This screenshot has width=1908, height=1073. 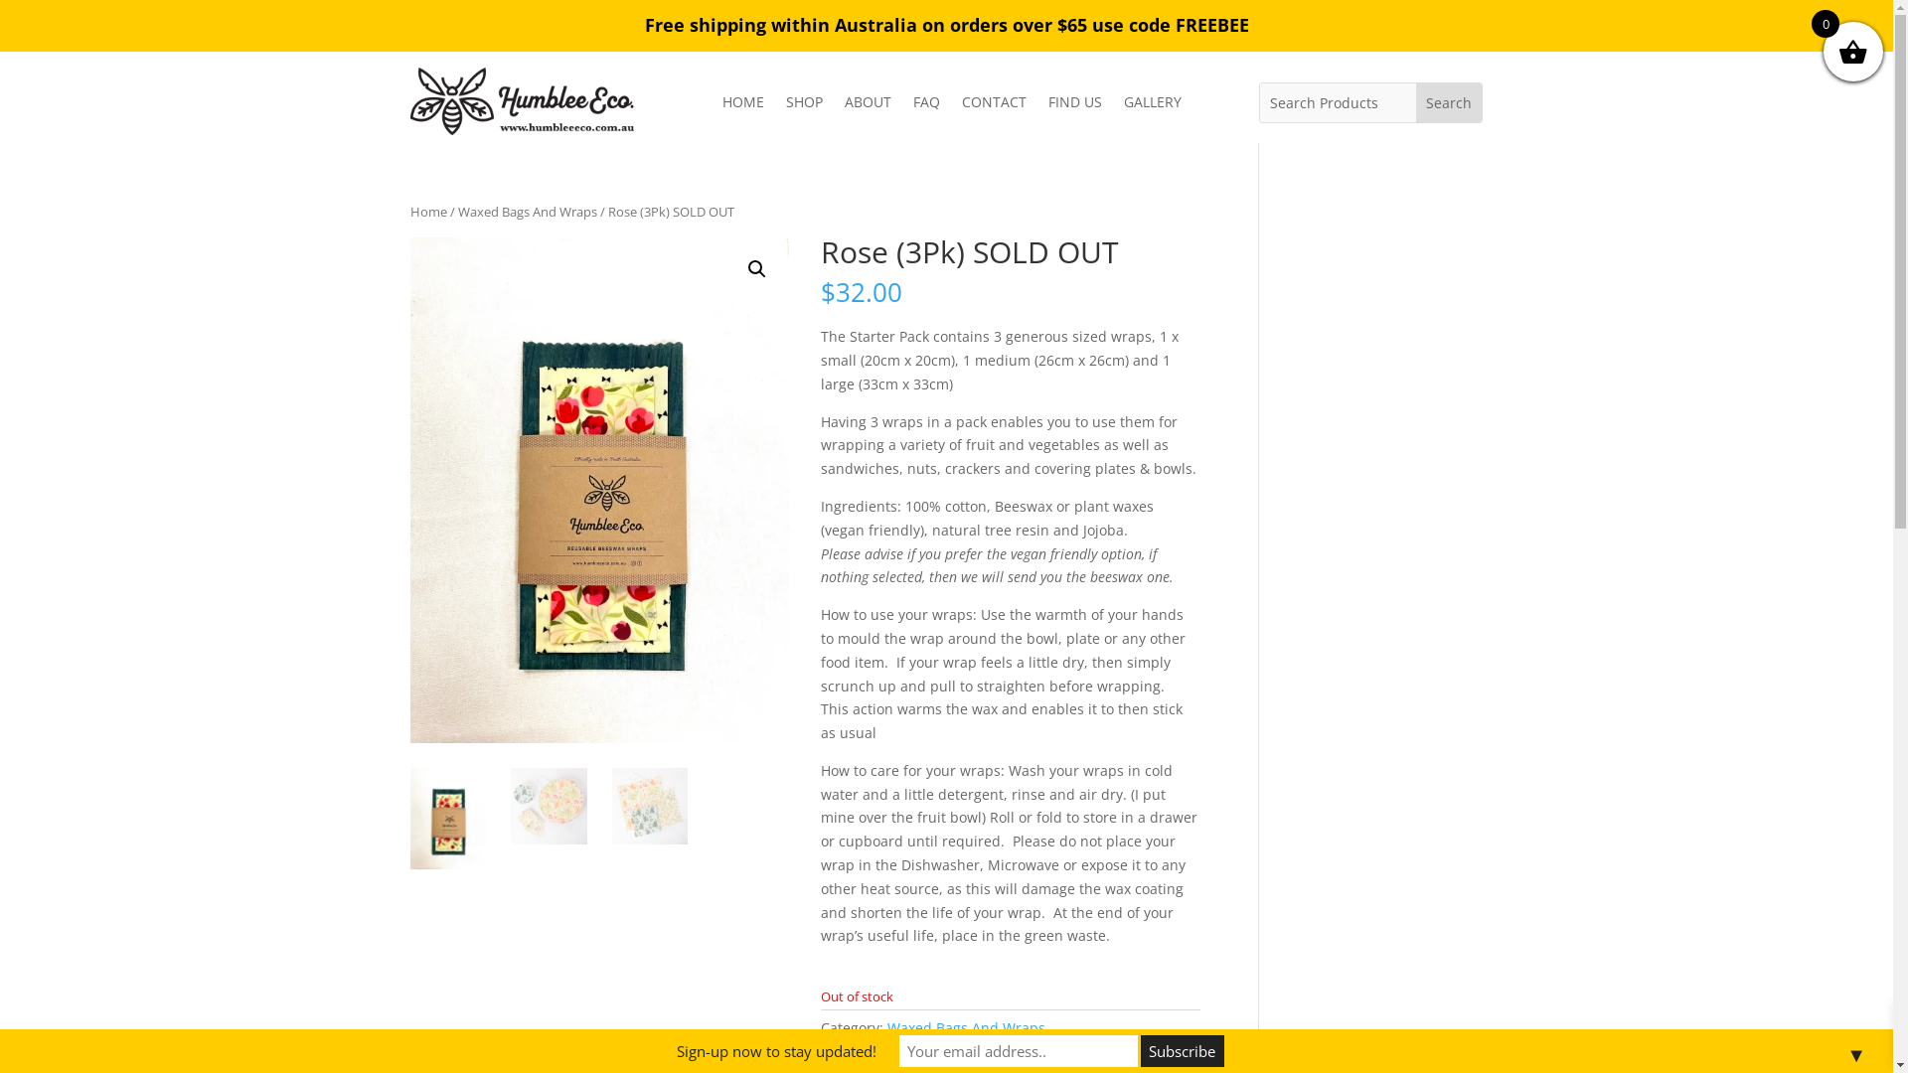 What do you see at coordinates (966, 1027) in the screenshot?
I see `Waxed Bags And Wraps` at bounding box center [966, 1027].